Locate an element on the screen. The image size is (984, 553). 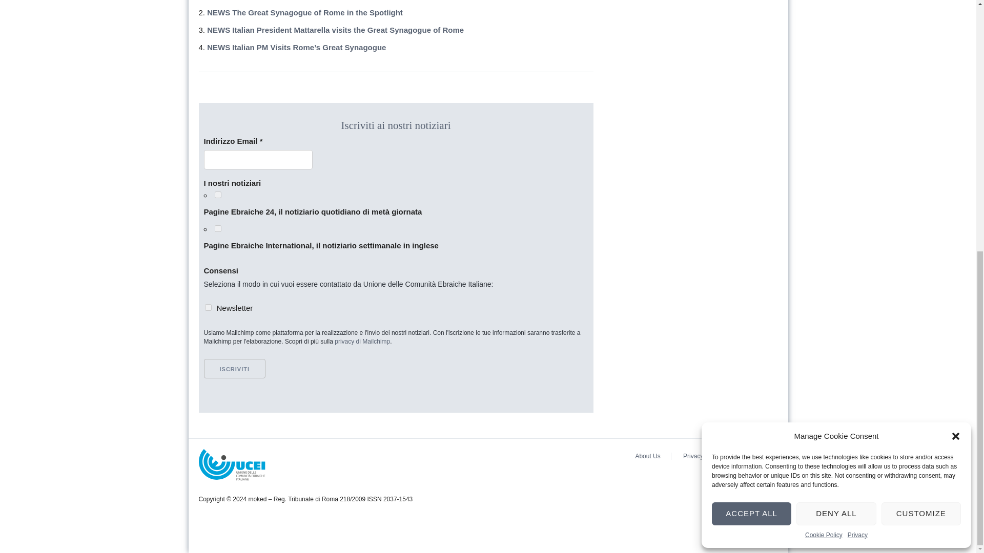
DENY ALL is located at coordinates (835, 56).